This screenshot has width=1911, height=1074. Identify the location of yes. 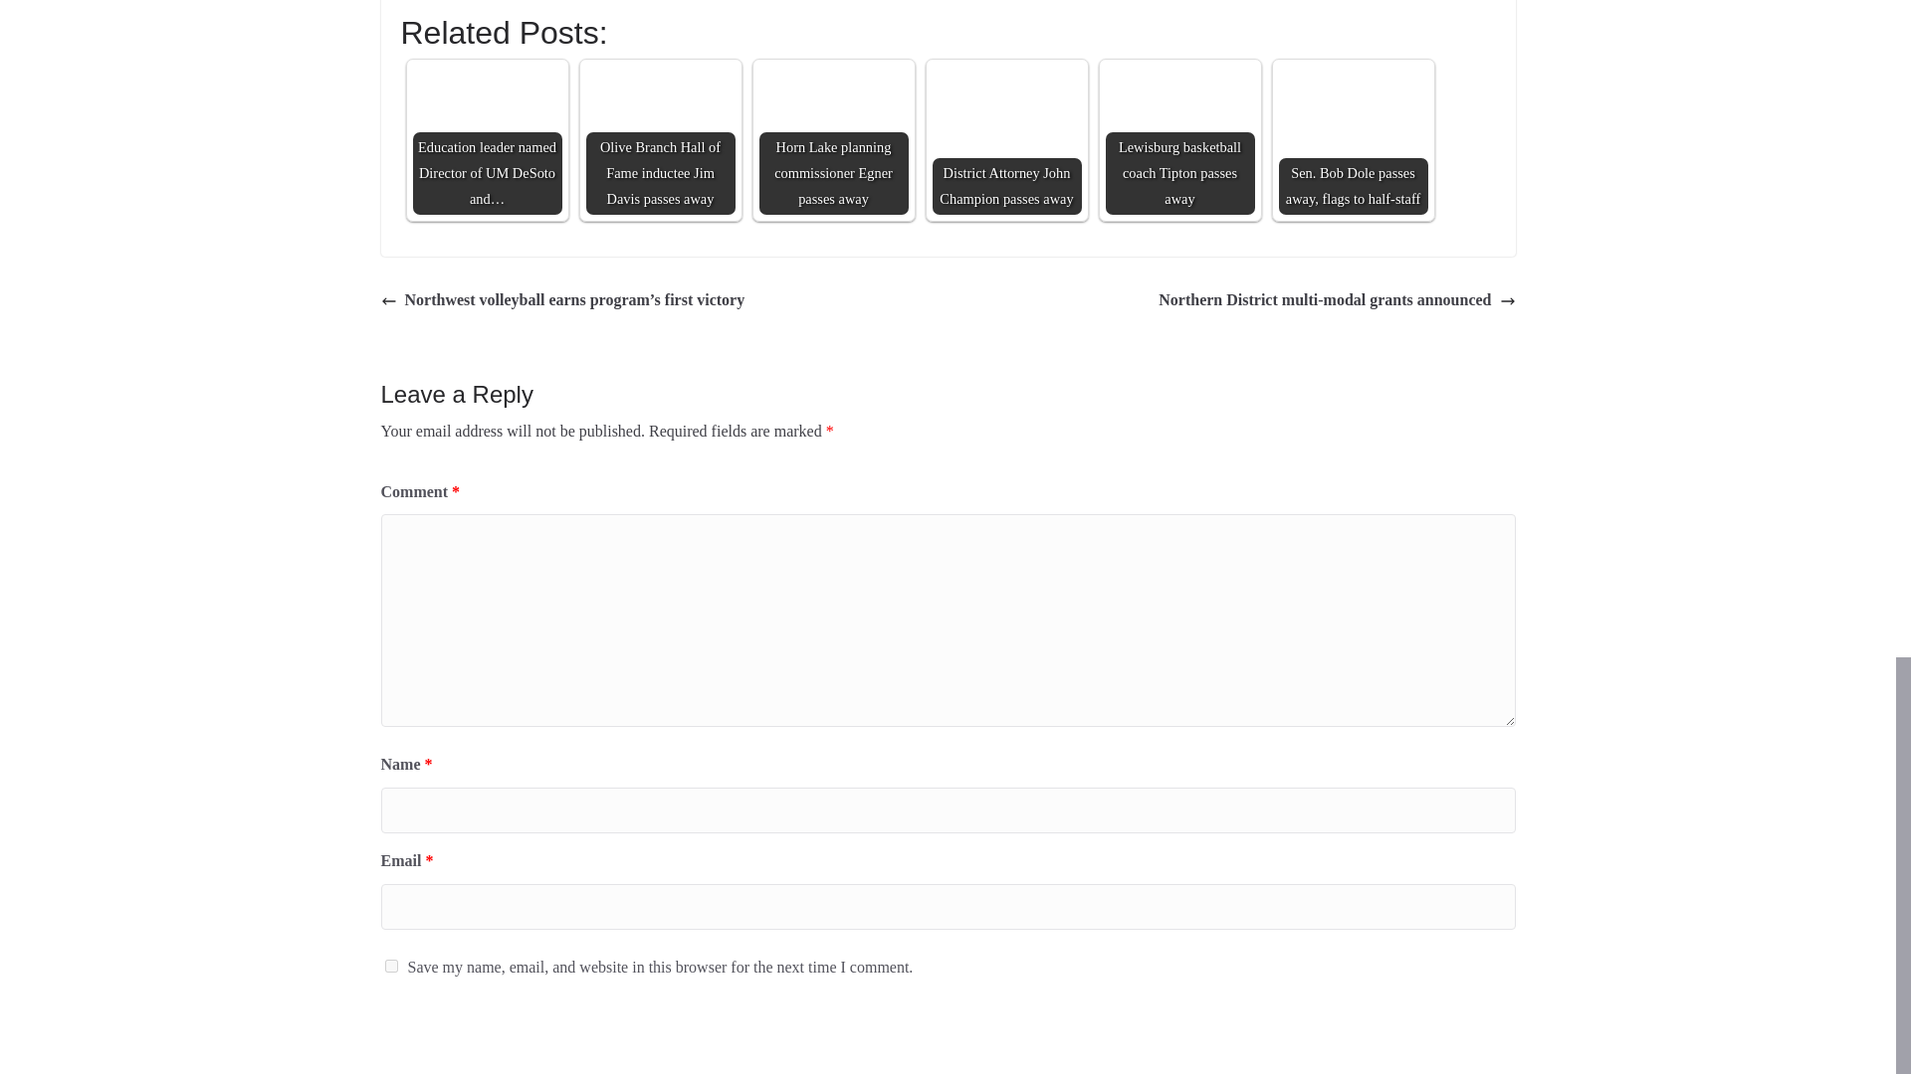
(390, 967).